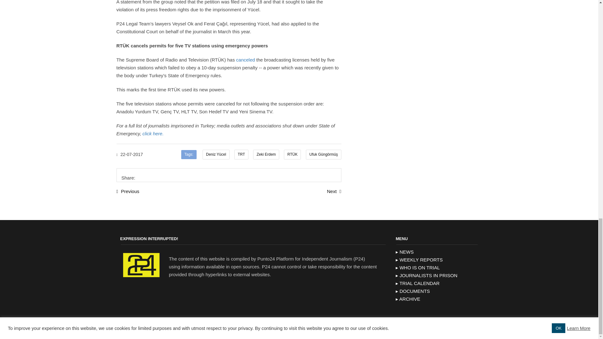 This screenshot has height=339, width=603. Describe the element at coordinates (246, 60) in the screenshot. I see `canceled` at that location.